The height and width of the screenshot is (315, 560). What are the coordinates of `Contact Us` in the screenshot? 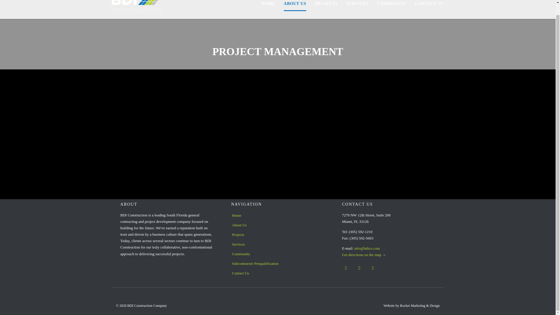 It's located at (277, 274).